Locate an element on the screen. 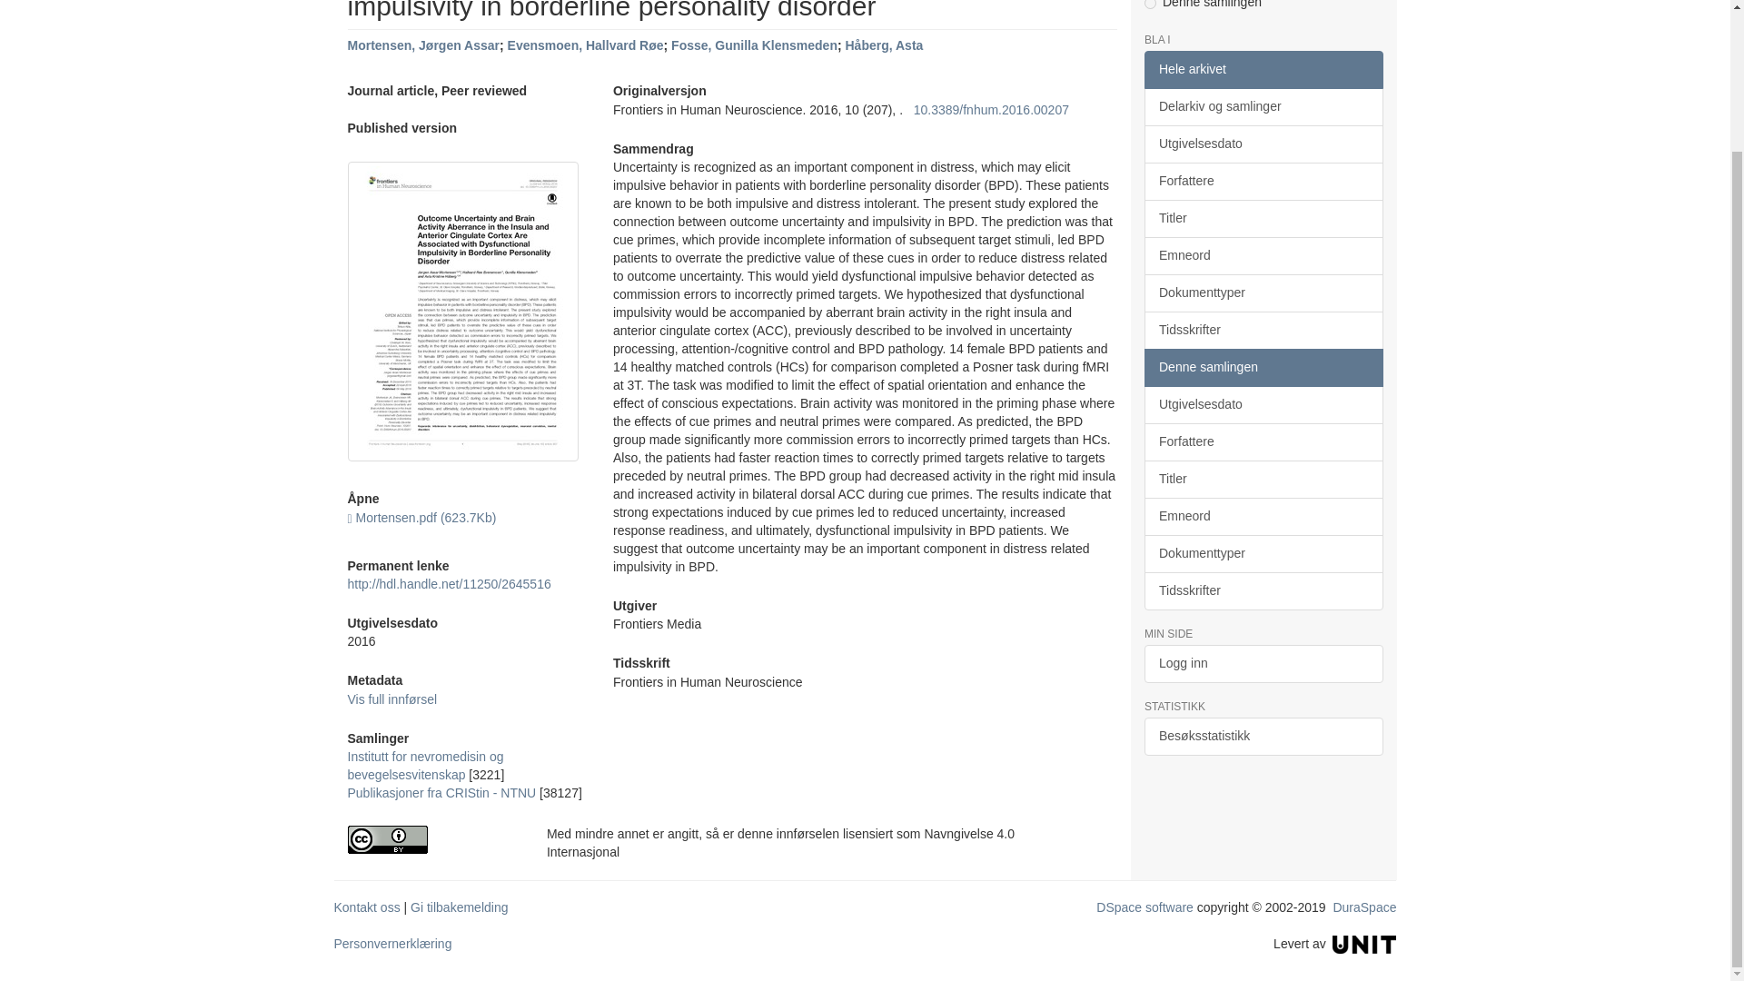 This screenshot has width=1744, height=981. Institutt for nevromedisin og bevegelsesvitenskap is located at coordinates (425, 765).